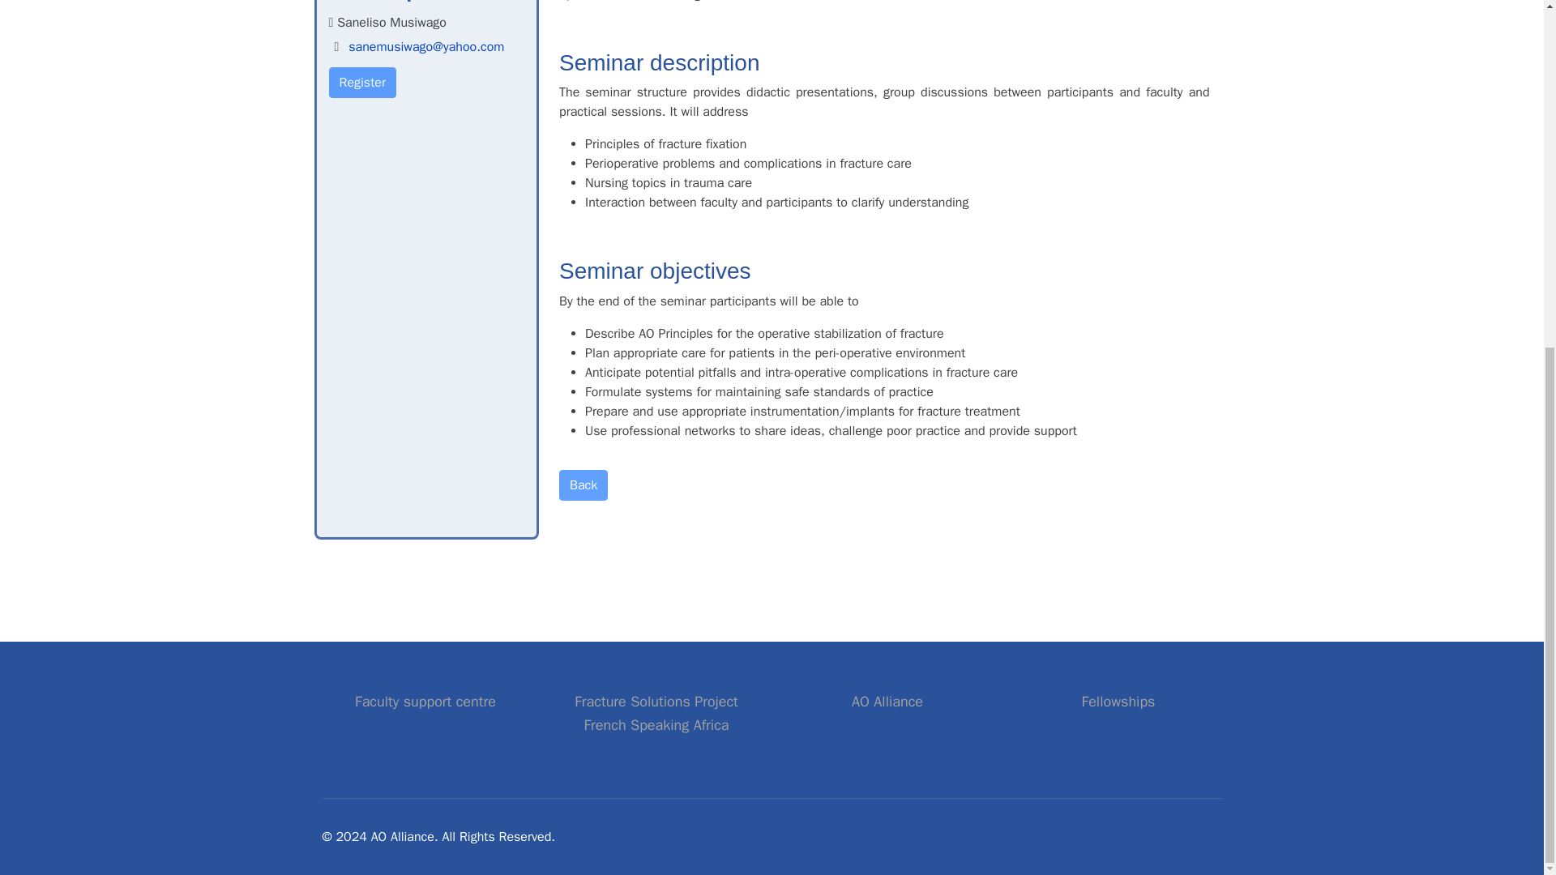 The height and width of the screenshot is (875, 1556). Describe the element at coordinates (1118, 702) in the screenshot. I see `AO Alliance` at that location.